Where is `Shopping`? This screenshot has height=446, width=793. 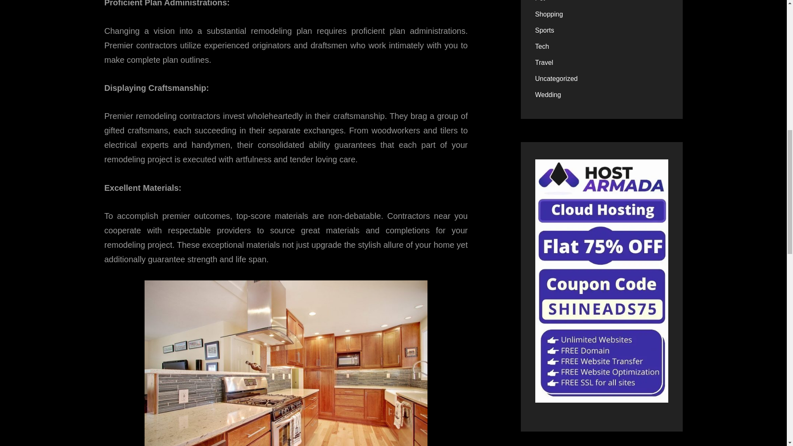
Shopping is located at coordinates (549, 14).